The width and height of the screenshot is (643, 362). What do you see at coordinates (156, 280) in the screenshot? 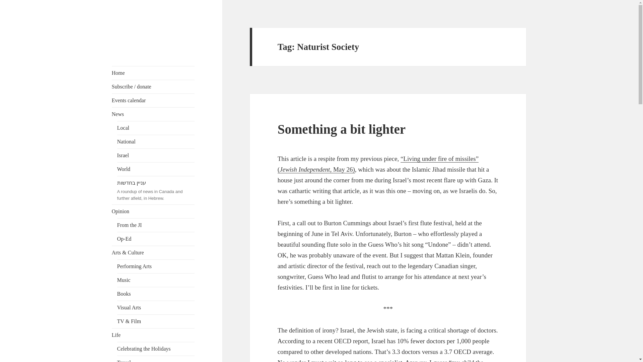
I see `Music` at bounding box center [156, 280].